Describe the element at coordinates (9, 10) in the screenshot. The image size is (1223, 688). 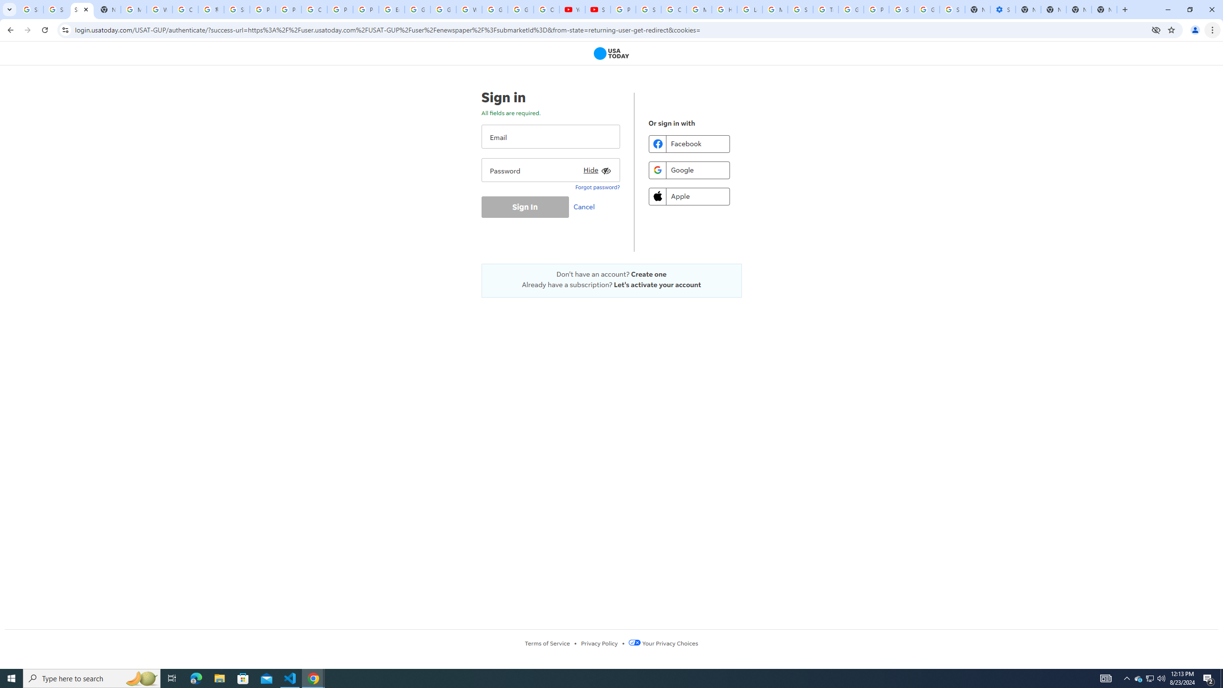
I see `Search tabs` at that location.